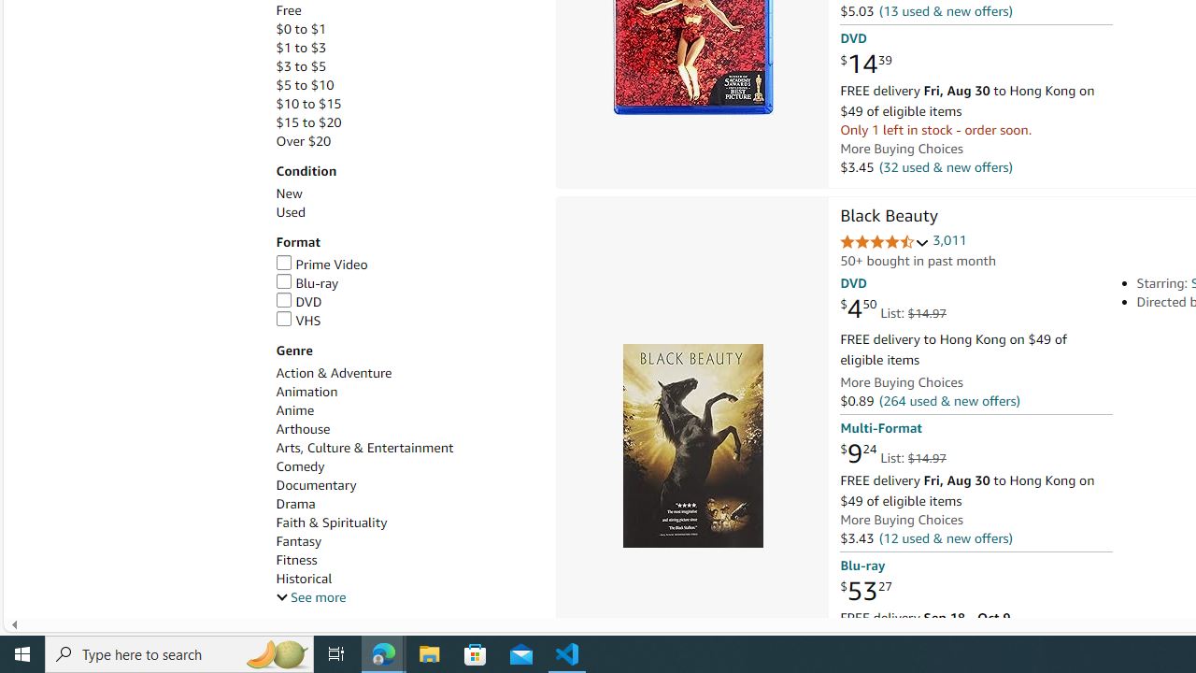 The height and width of the screenshot is (673, 1196). I want to click on DVD, so click(406, 302).